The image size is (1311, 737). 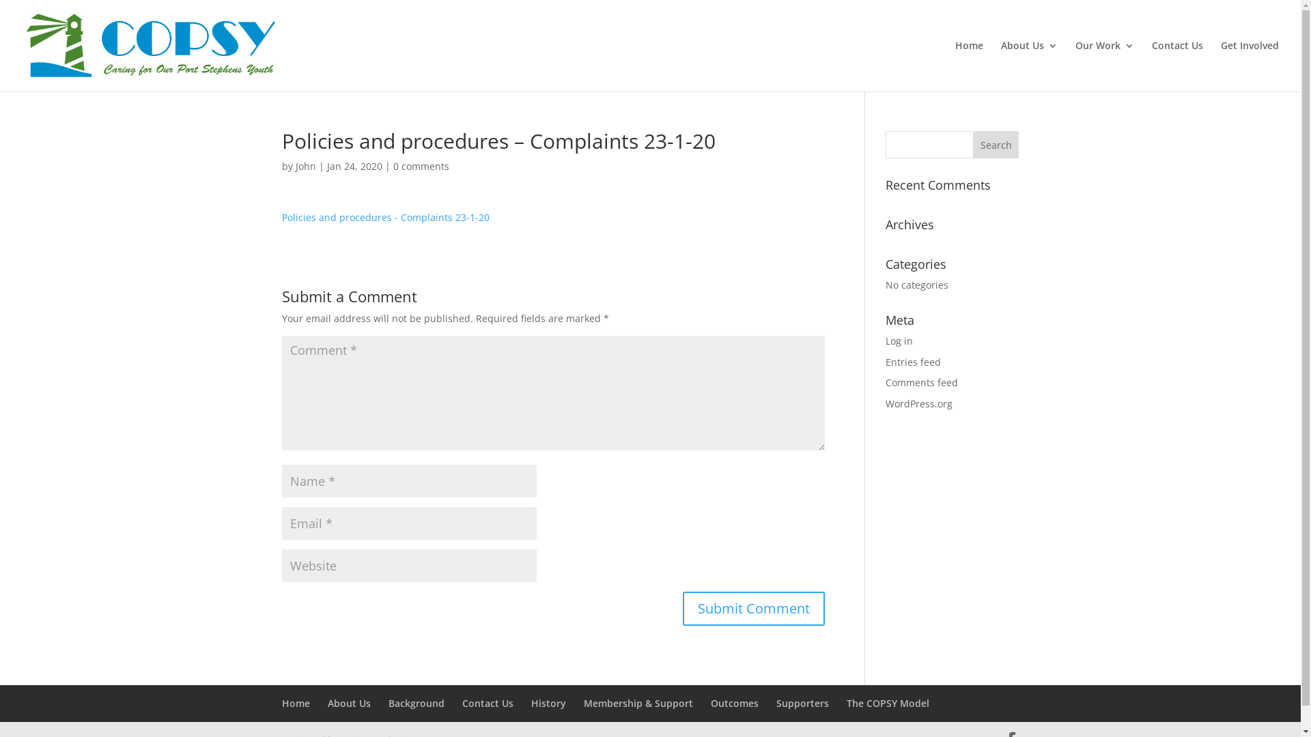 I want to click on Log in, so click(x=899, y=341).